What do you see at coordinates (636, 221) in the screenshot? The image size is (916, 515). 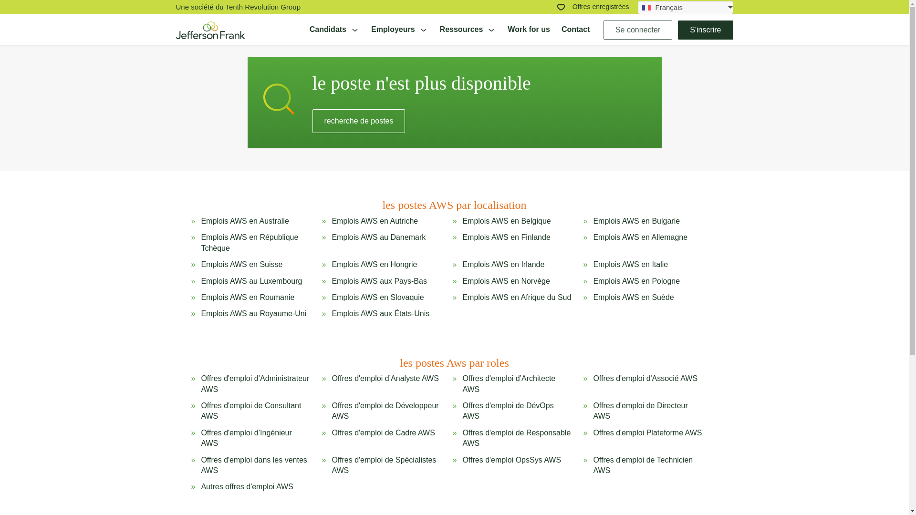 I see `Emplois AWS en Bulgarie` at bounding box center [636, 221].